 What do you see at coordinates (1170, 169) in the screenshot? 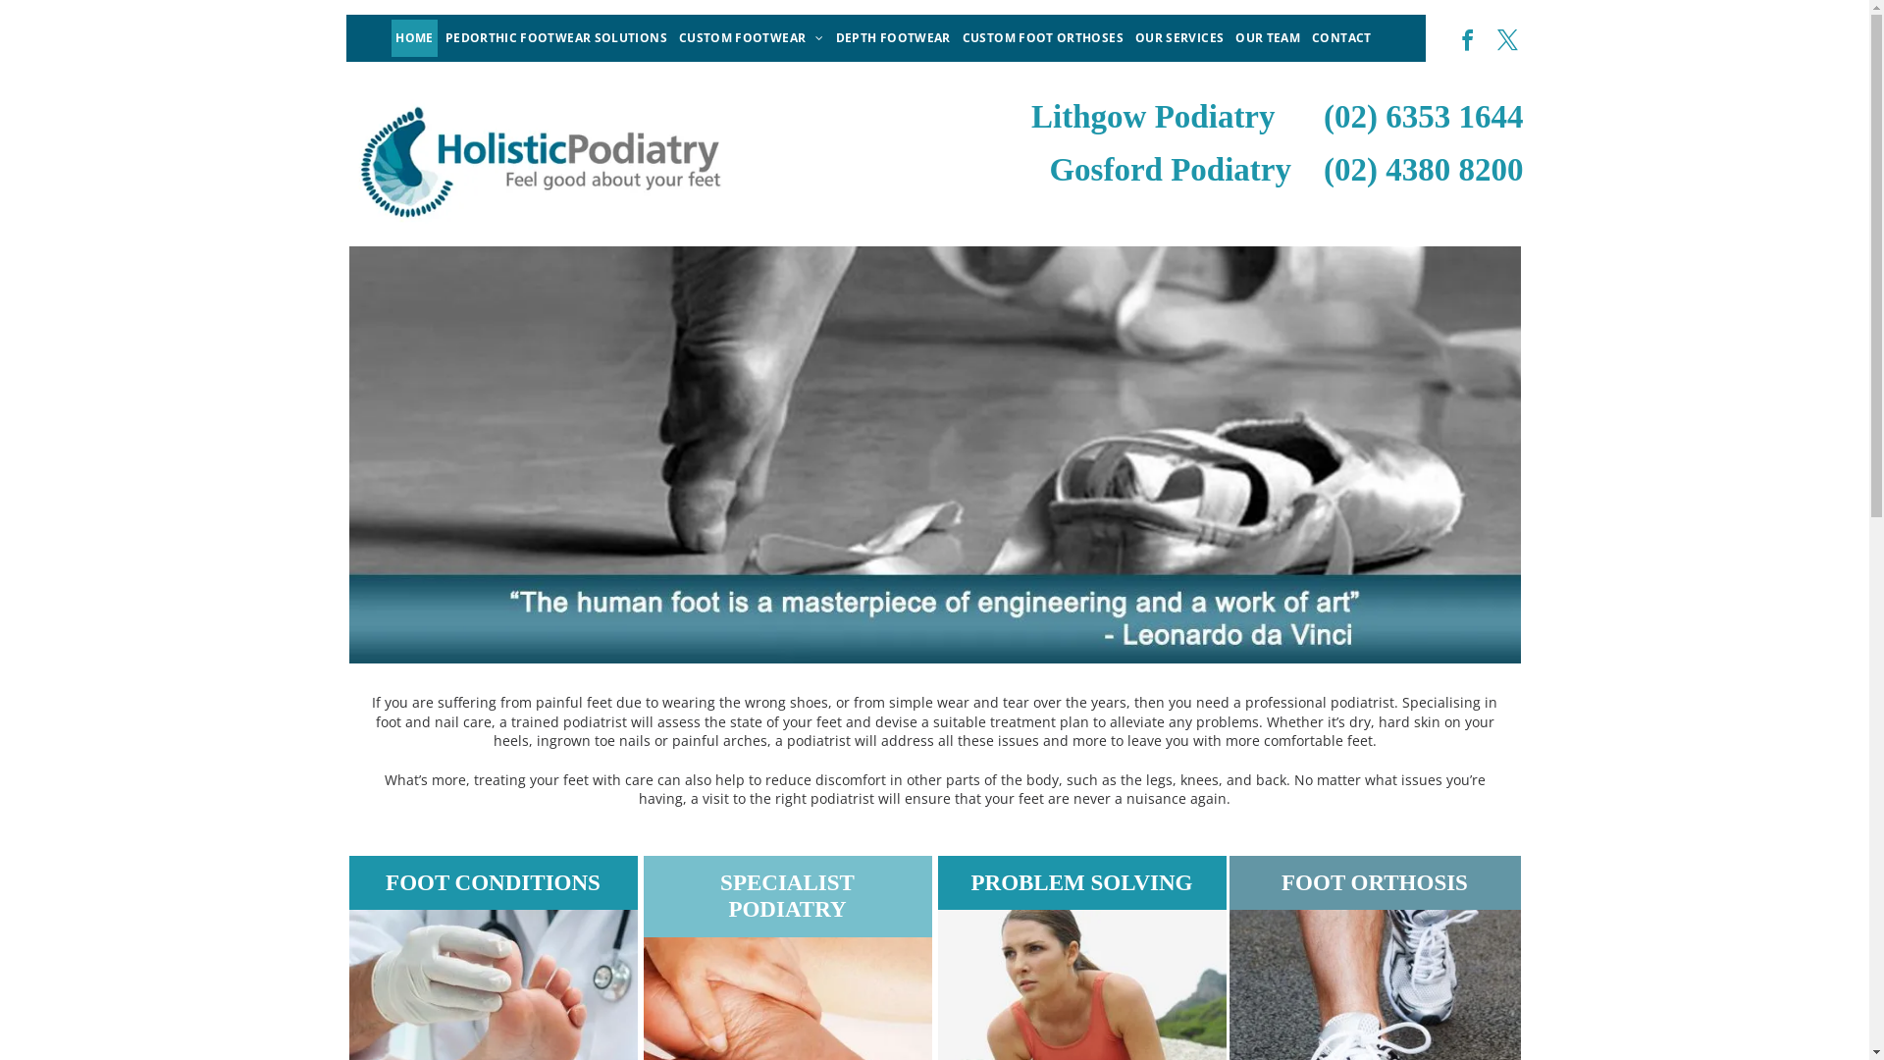
I see `Gosford Podiatry` at bounding box center [1170, 169].